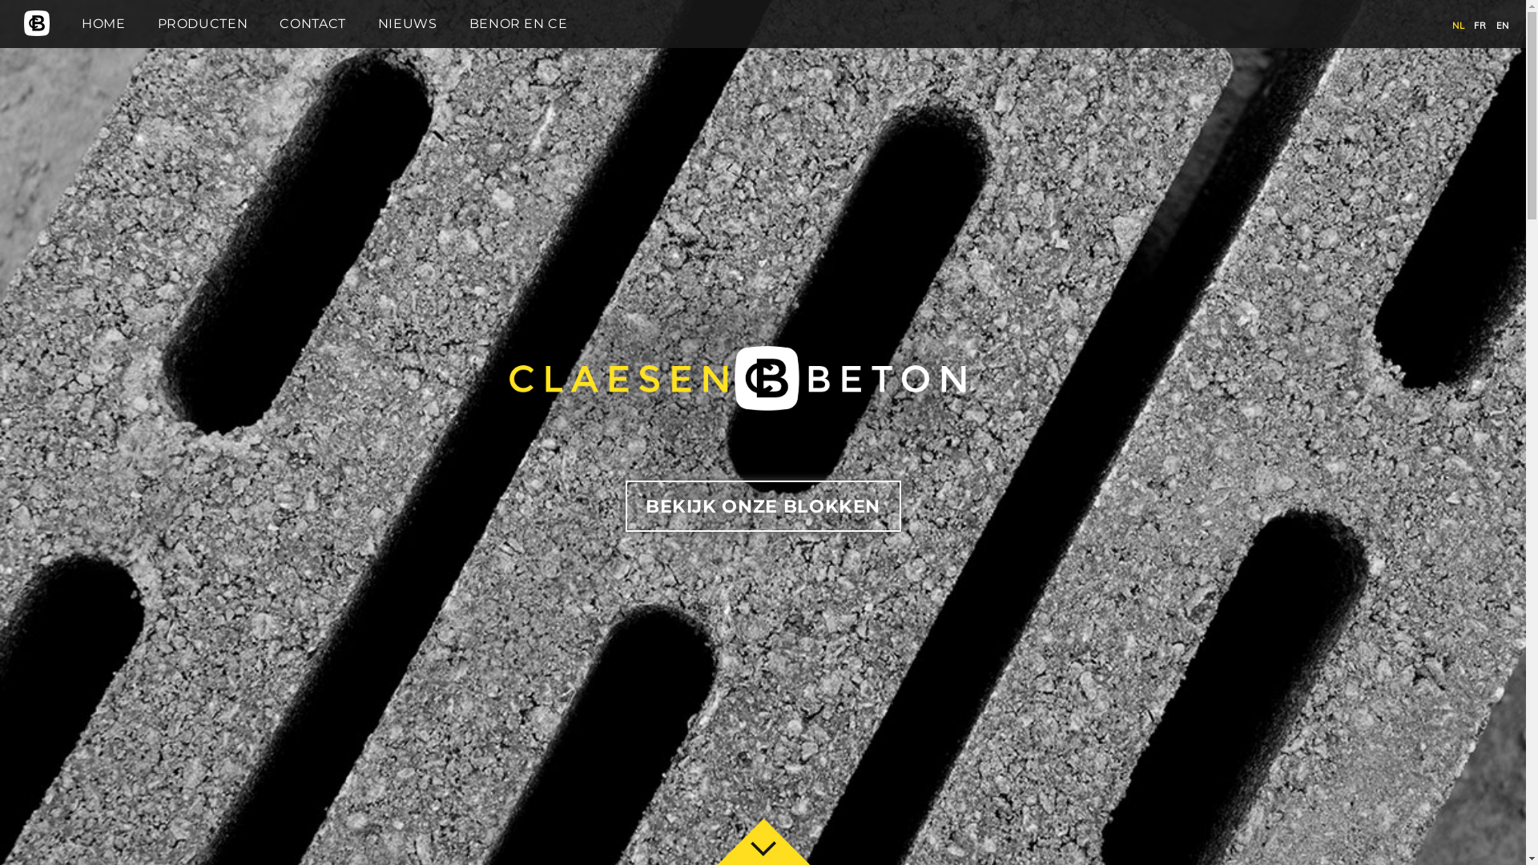 The height and width of the screenshot is (865, 1538). Describe the element at coordinates (312, 23) in the screenshot. I see `CONTACT` at that location.